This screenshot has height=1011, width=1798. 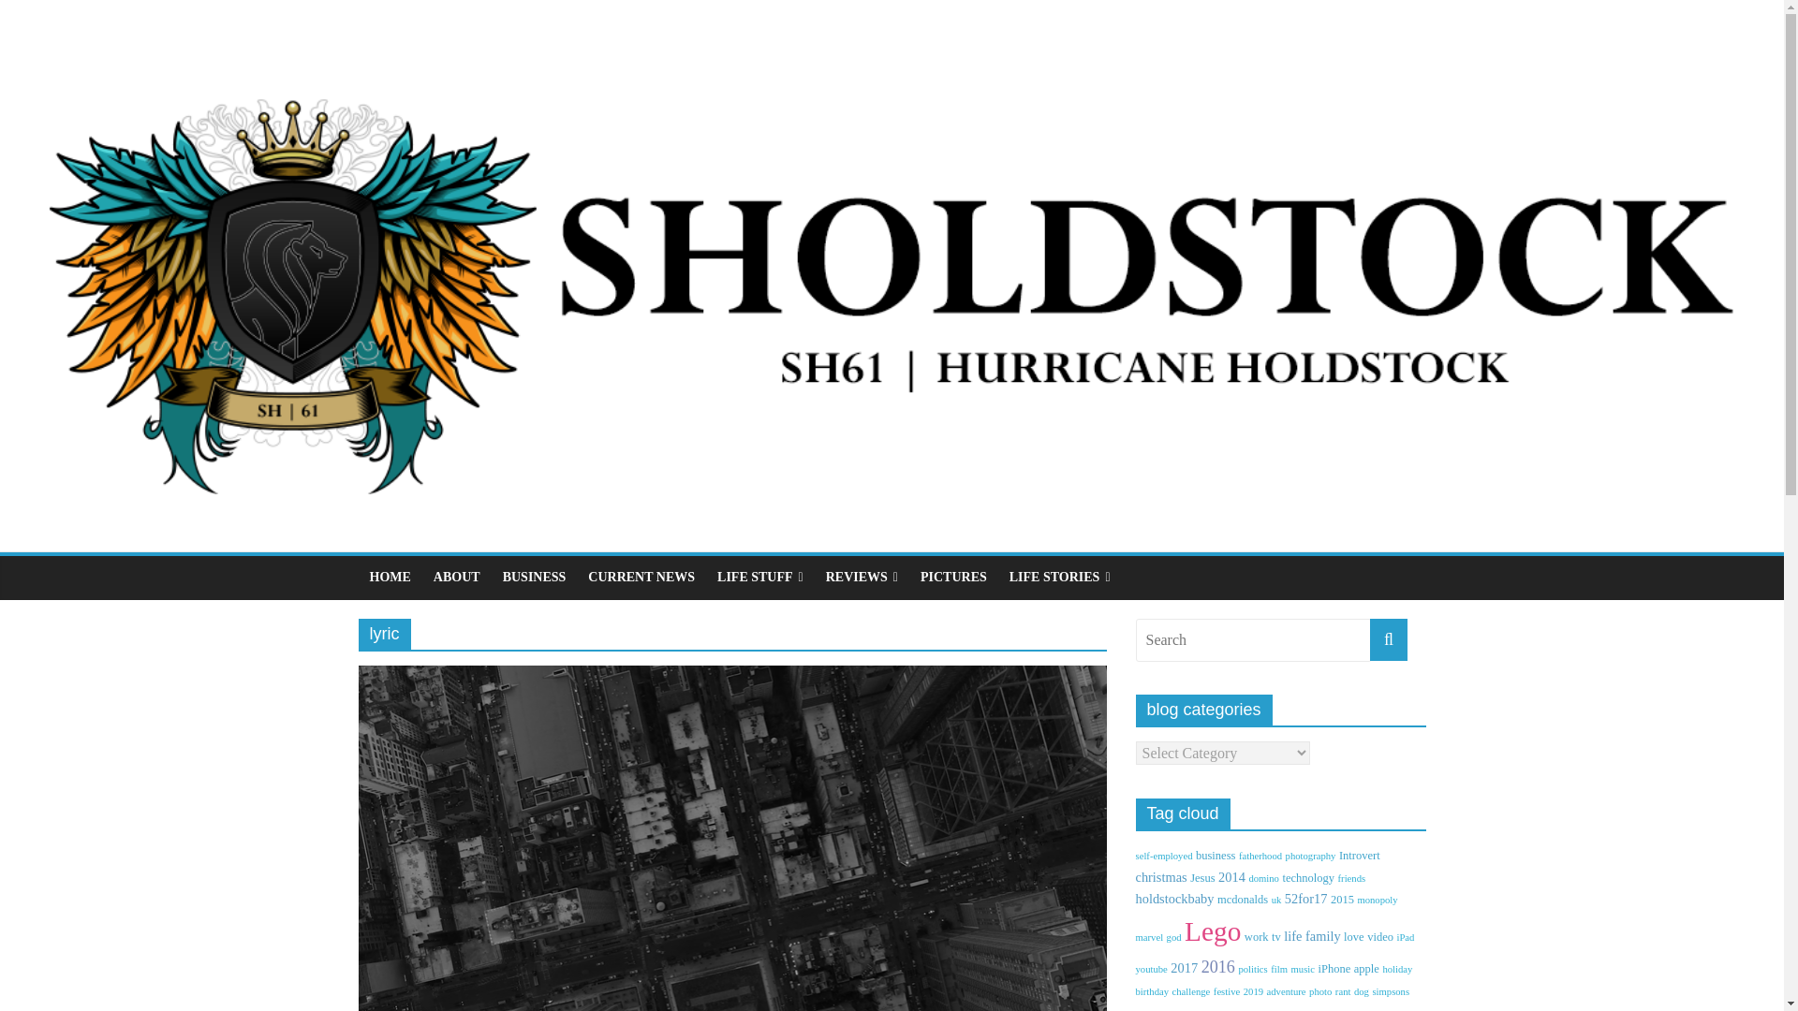 I want to click on 14 topics, so click(x=1216, y=856).